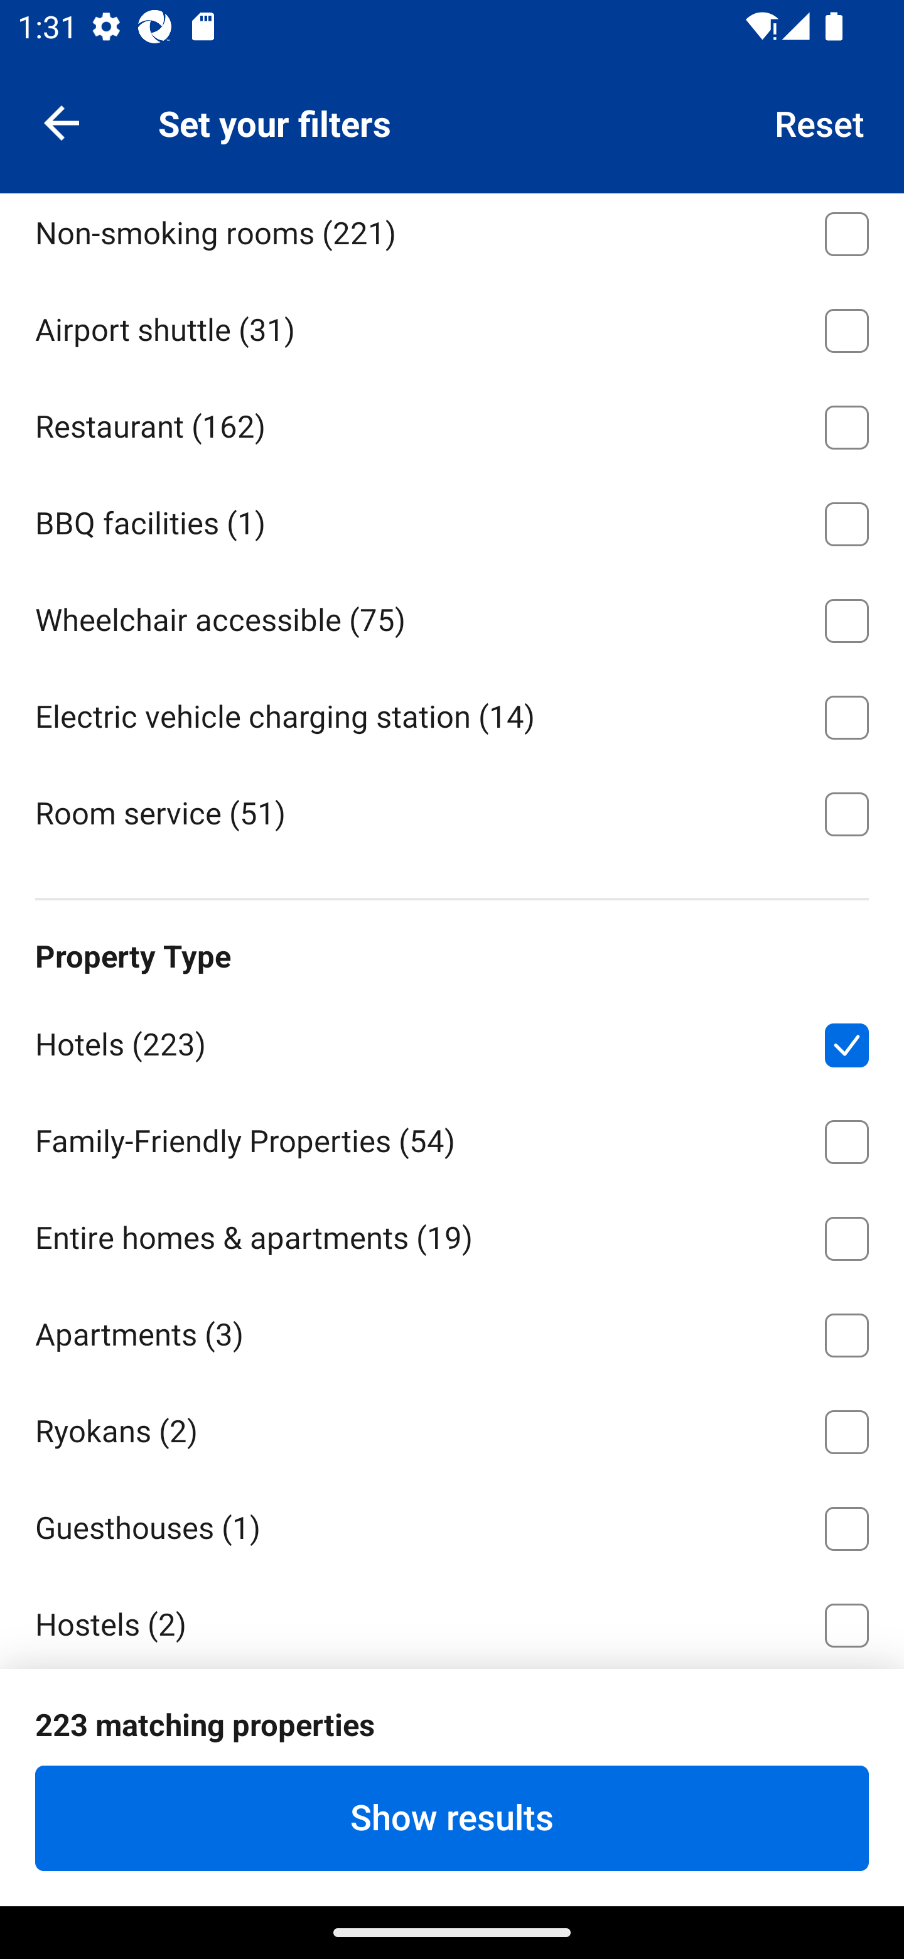  Describe the element at coordinates (452, 133) in the screenshot. I see `Fitness center ⁦(50)` at that location.